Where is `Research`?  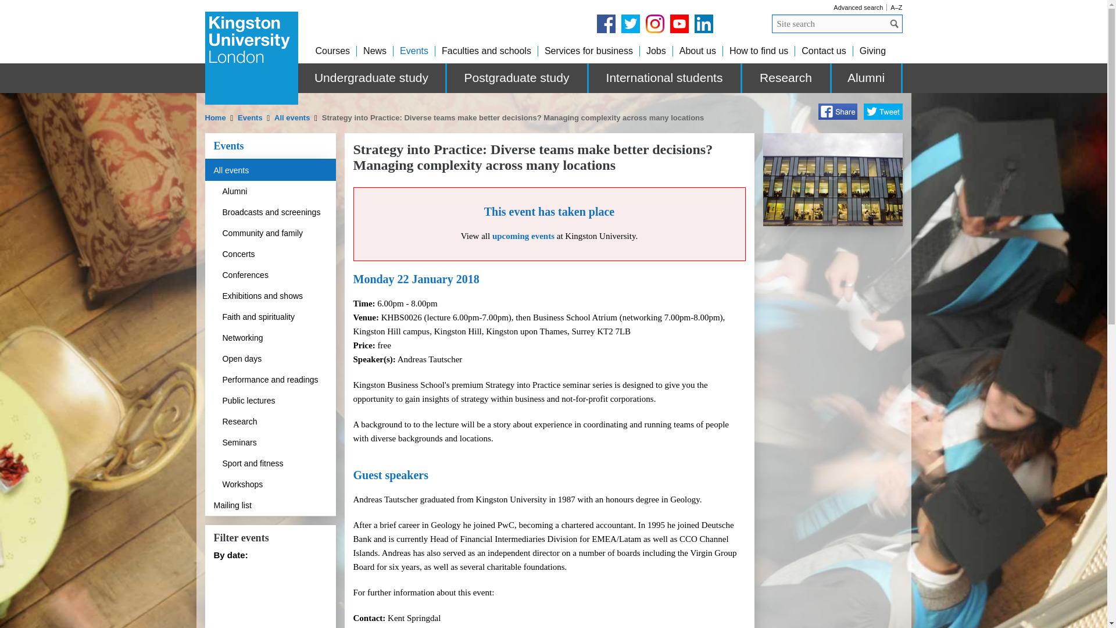
Research is located at coordinates (786, 78).